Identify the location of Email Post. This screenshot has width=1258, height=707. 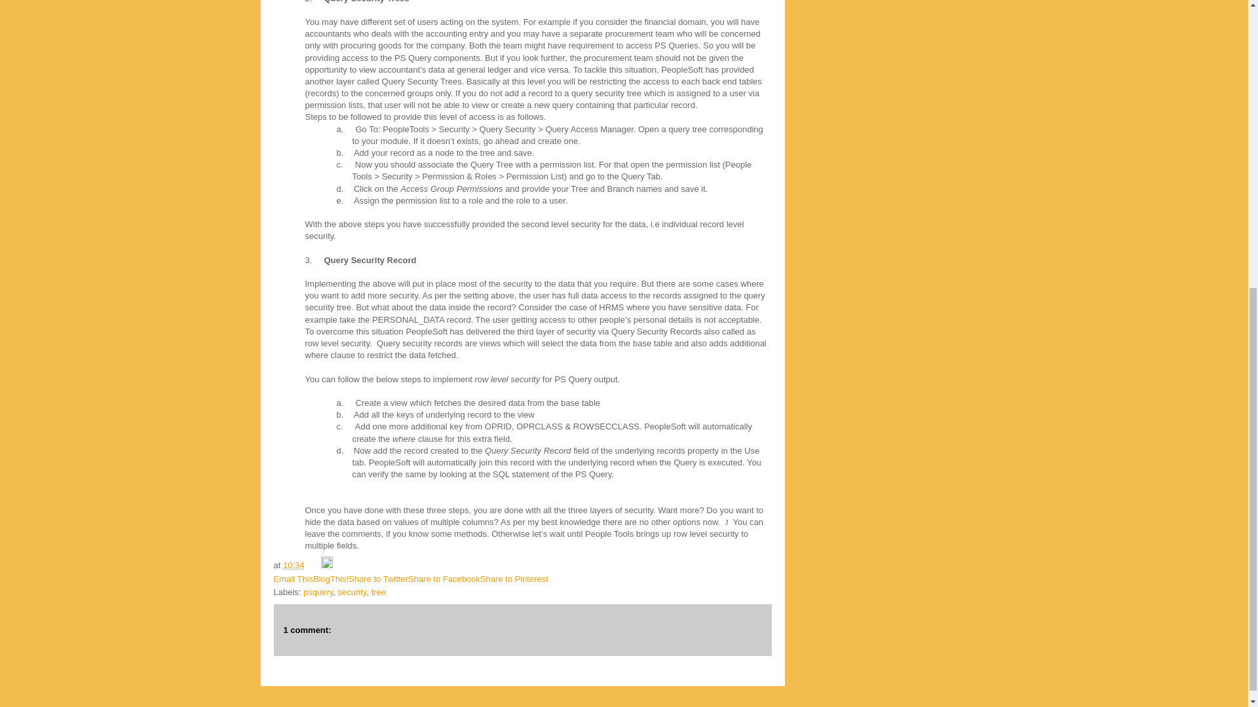
(313, 565).